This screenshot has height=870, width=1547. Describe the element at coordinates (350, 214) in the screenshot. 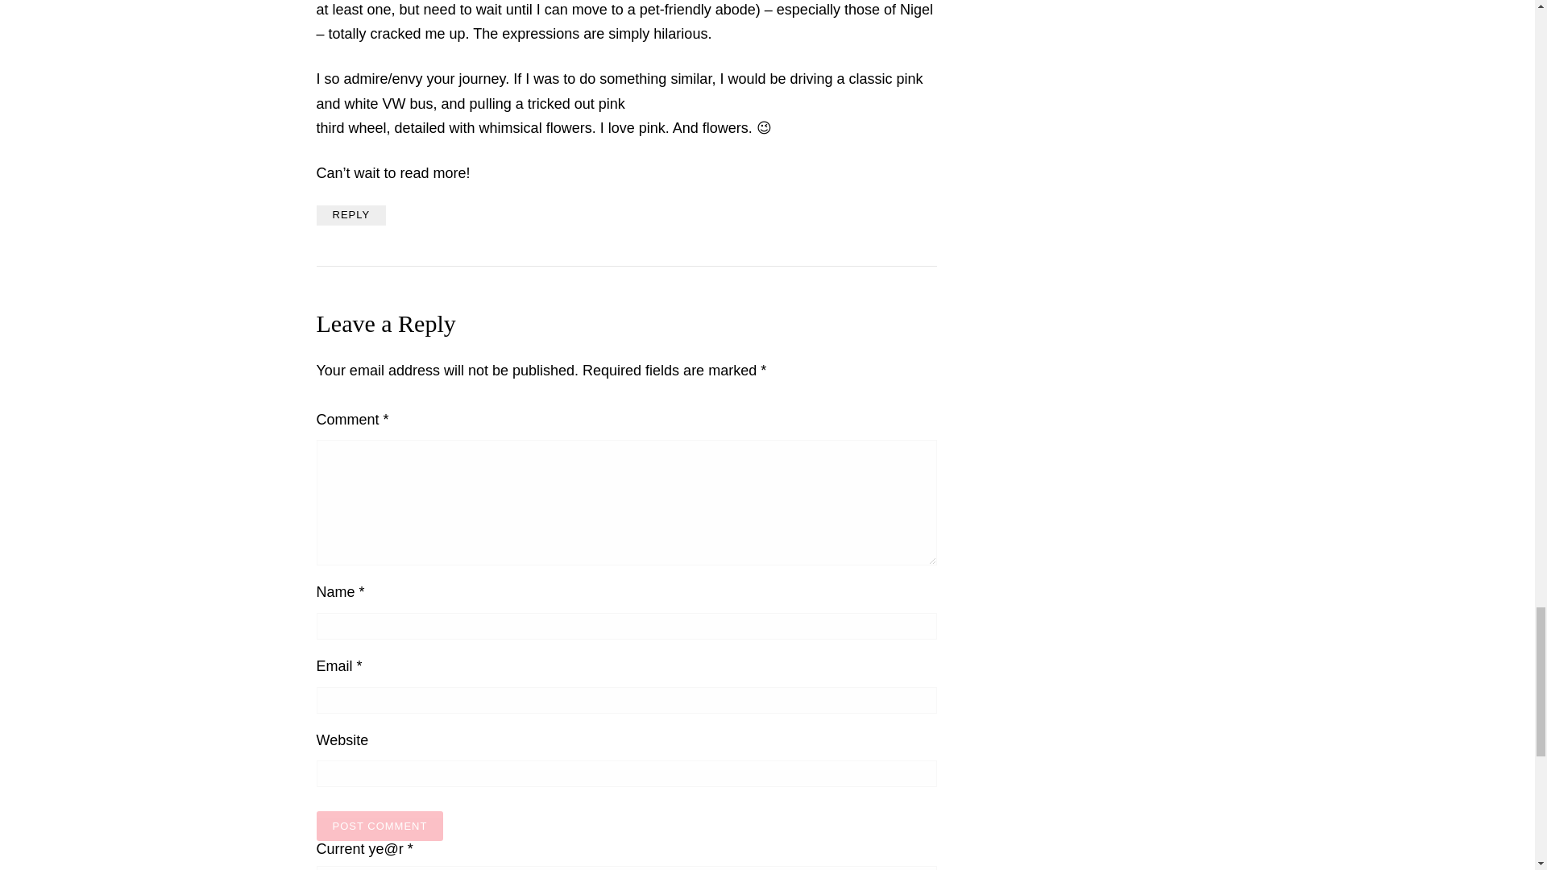

I see `REPLY` at that location.